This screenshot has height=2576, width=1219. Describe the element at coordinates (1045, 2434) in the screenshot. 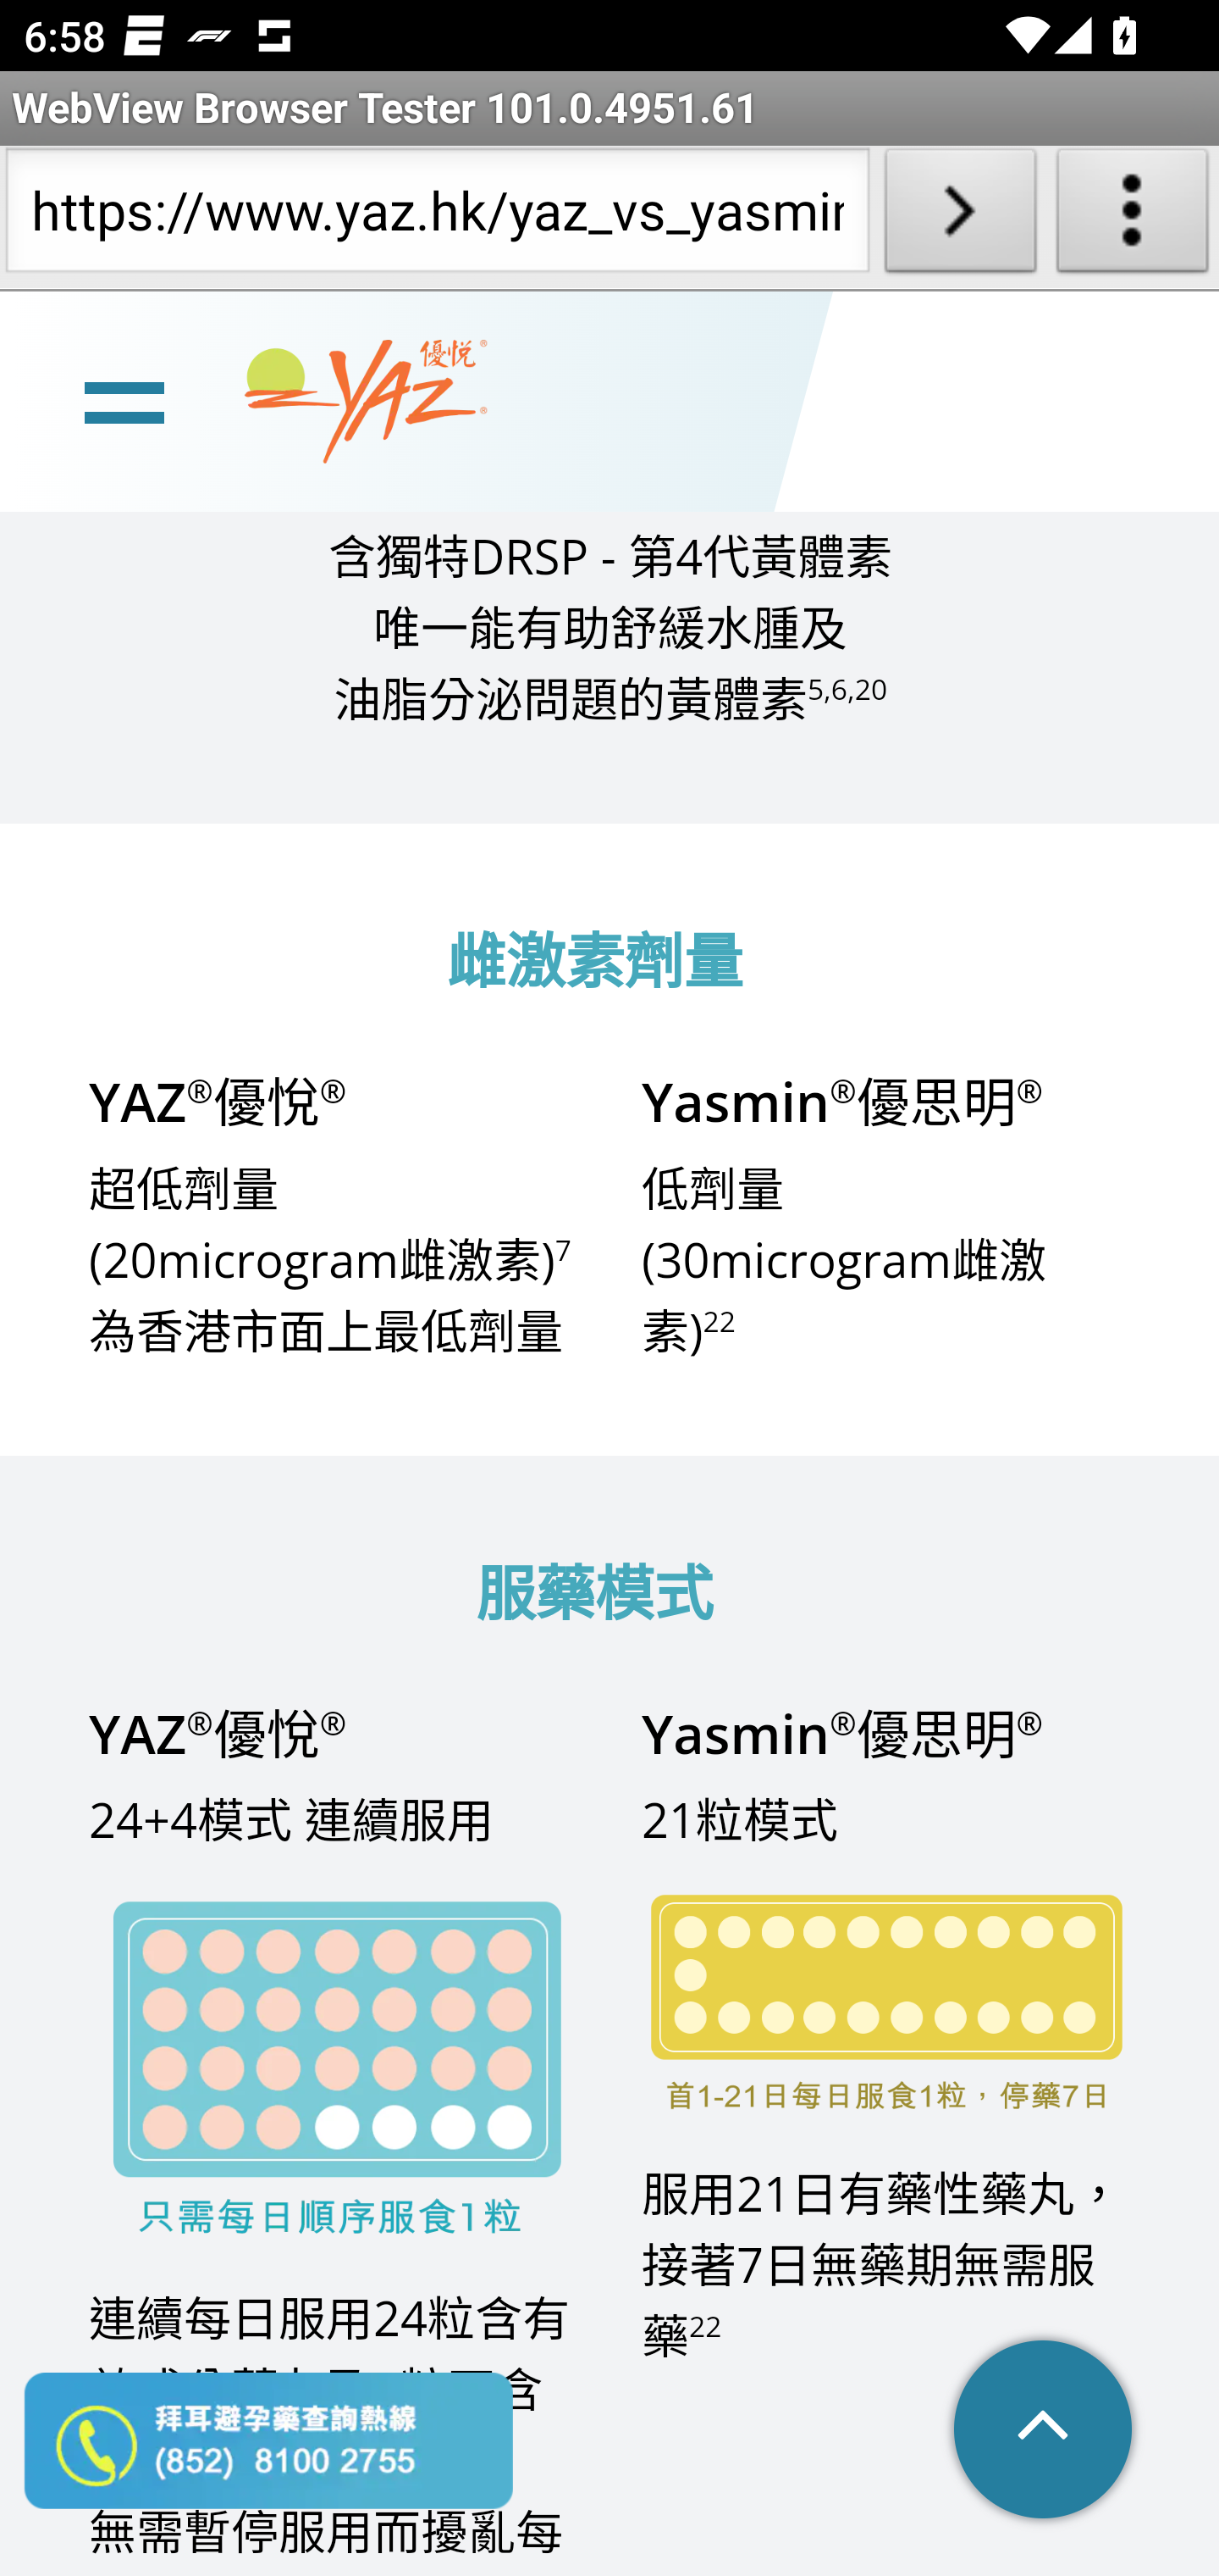

I see `` at that location.